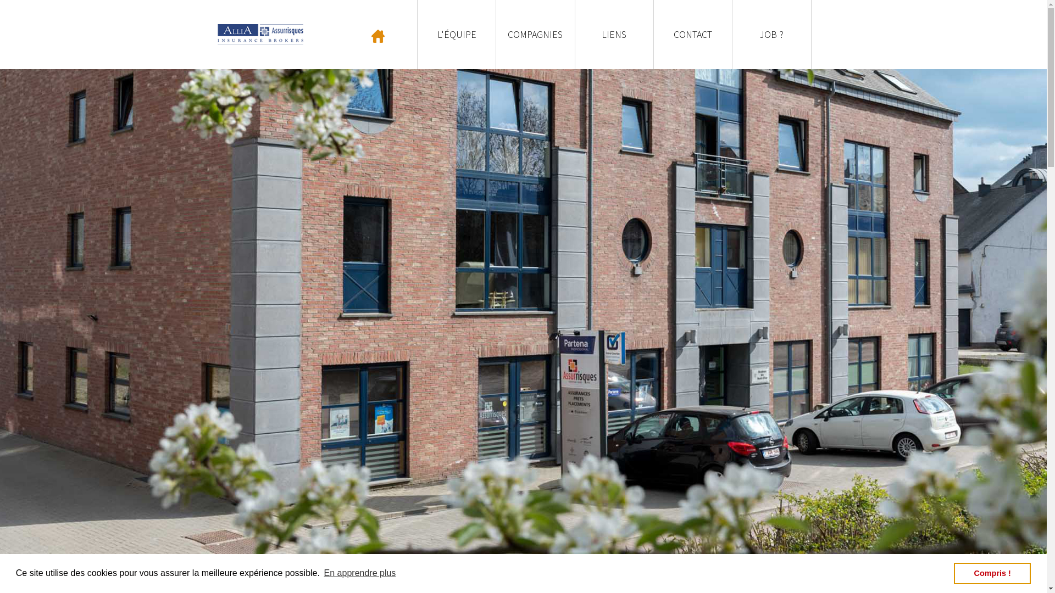 This screenshot has height=593, width=1055. I want to click on En apprendre plus, so click(359, 573).